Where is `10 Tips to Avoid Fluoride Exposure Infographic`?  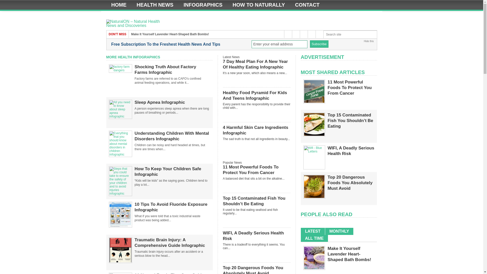
10 Tips to Avoid Fluoride Exposure Infographic is located at coordinates (120, 226).